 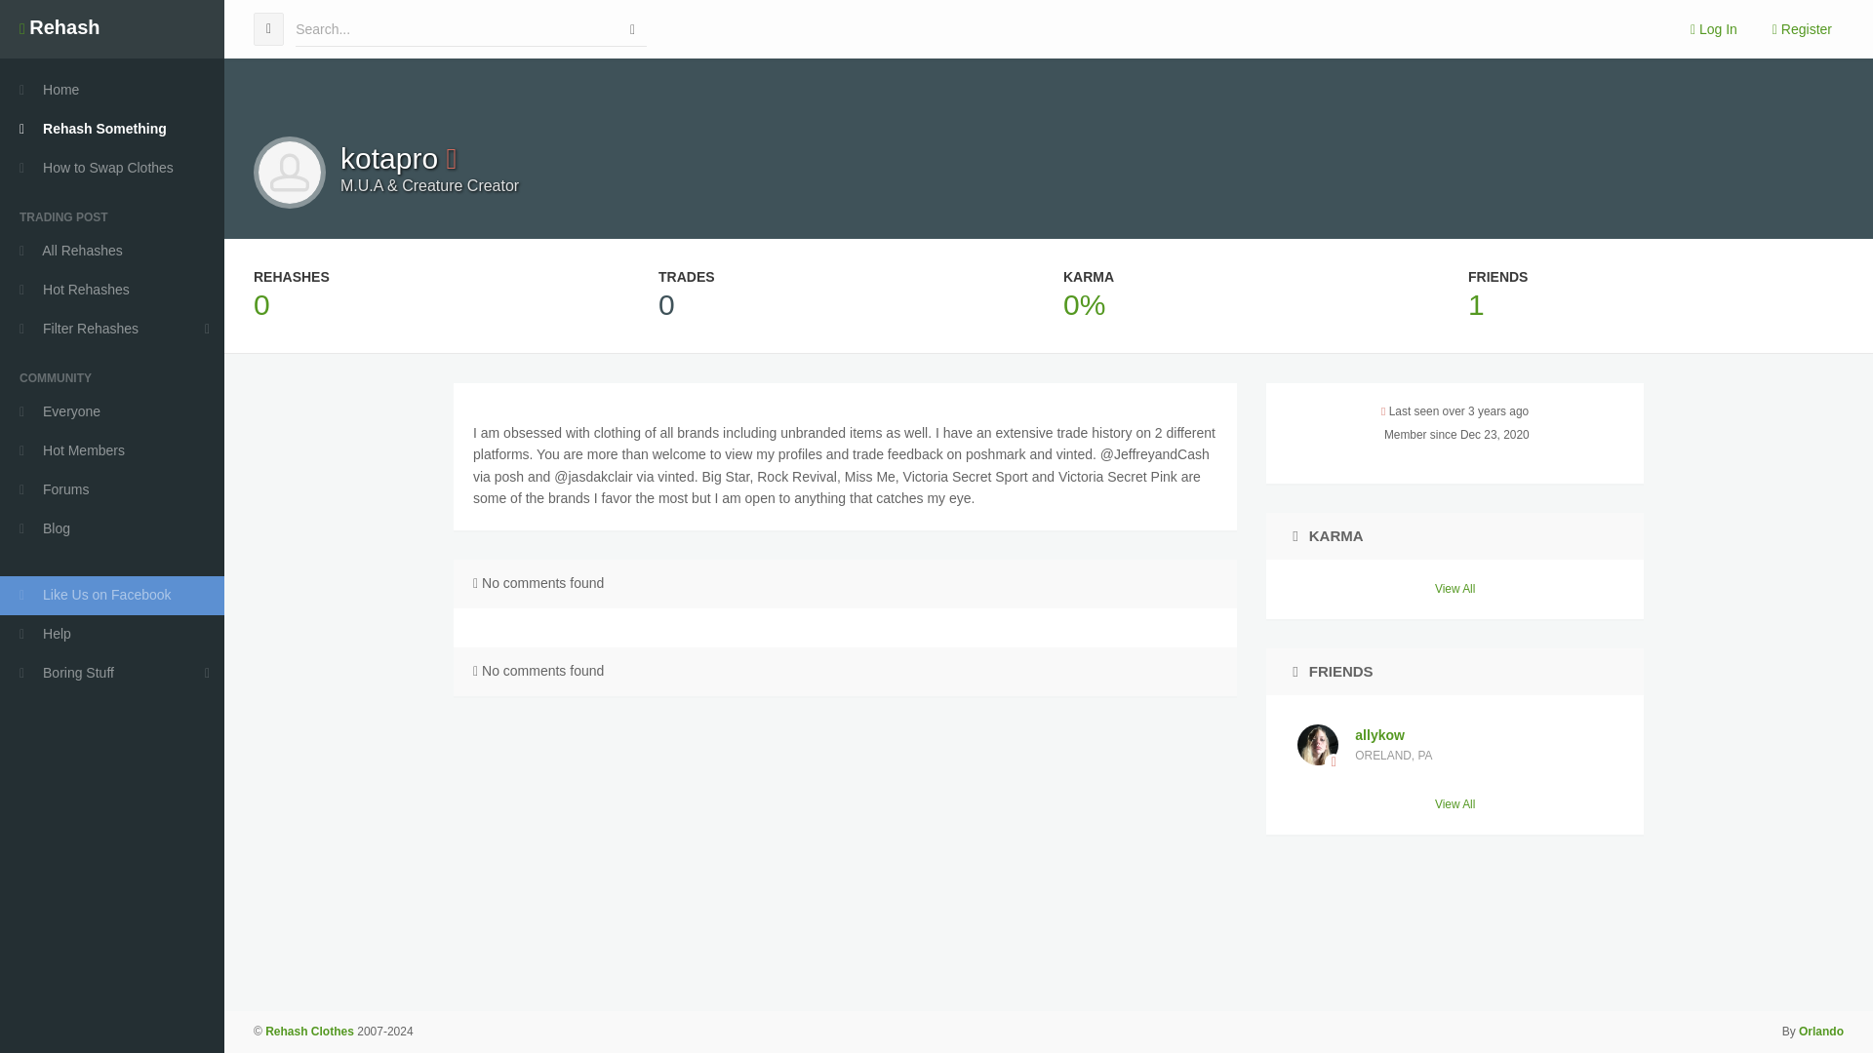 What do you see at coordinates (1713, 29) in the screenshot?
I see `Log In` at bounding box center [1713, 29].